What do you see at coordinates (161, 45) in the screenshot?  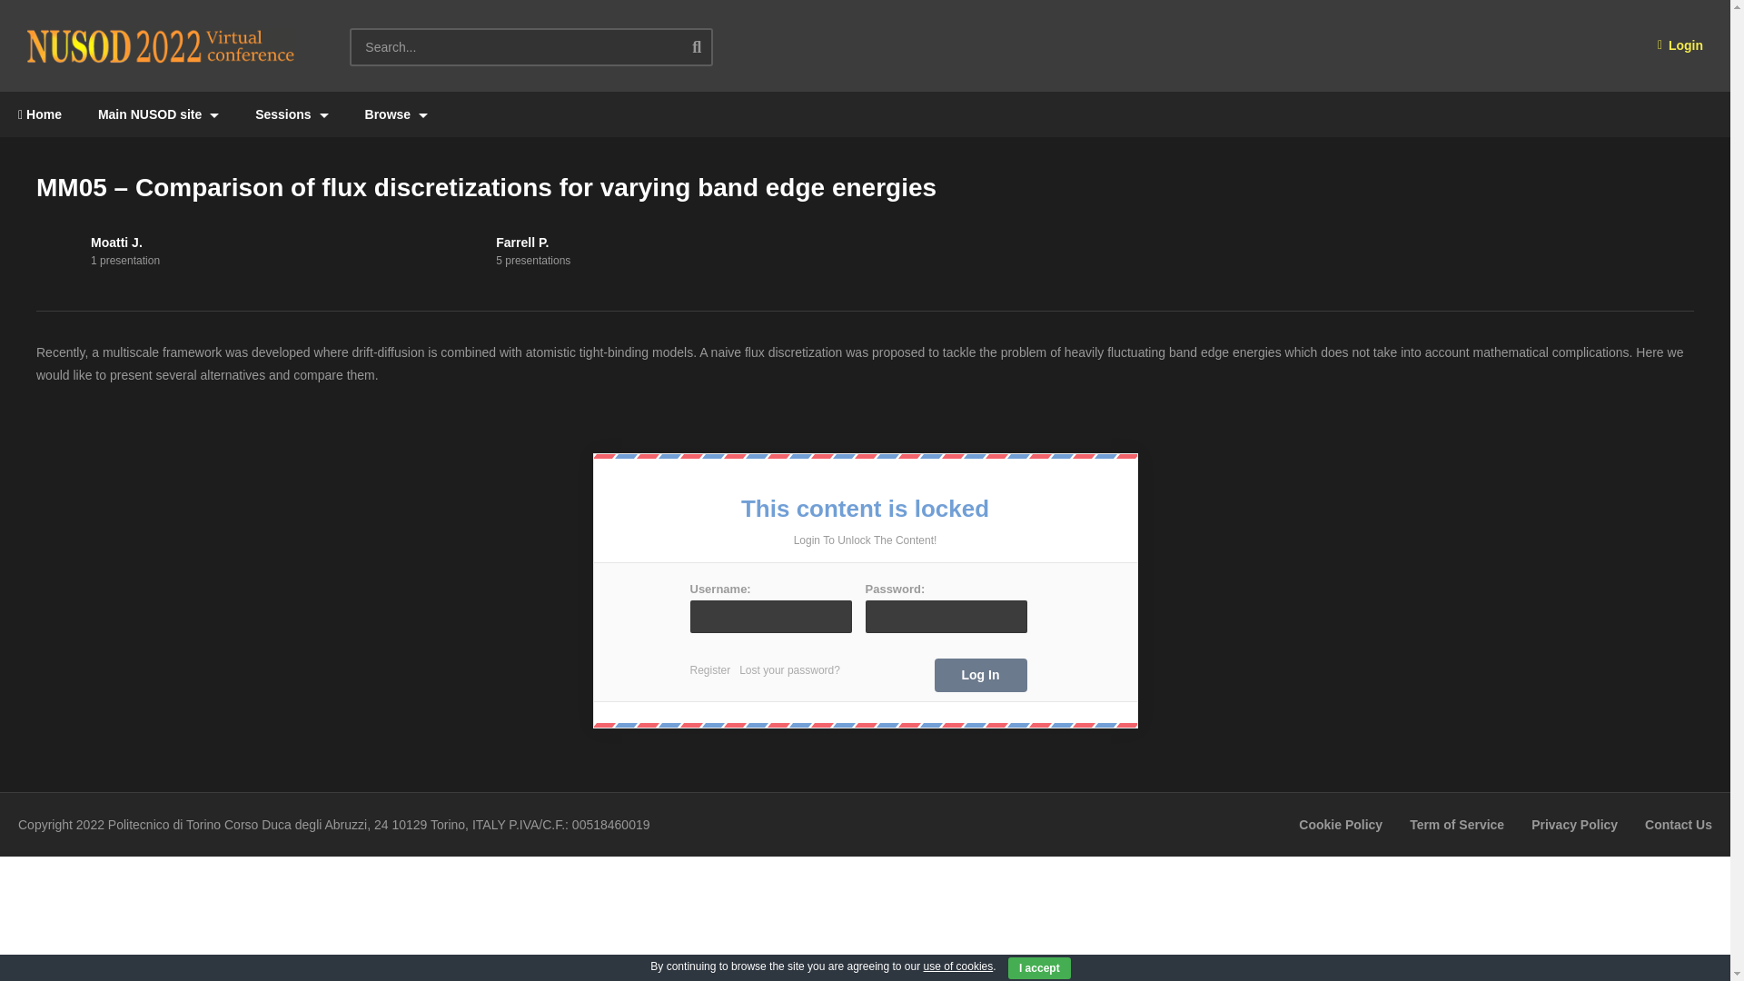 I see `NUSOD 2022` at bounding box center [161, 45].